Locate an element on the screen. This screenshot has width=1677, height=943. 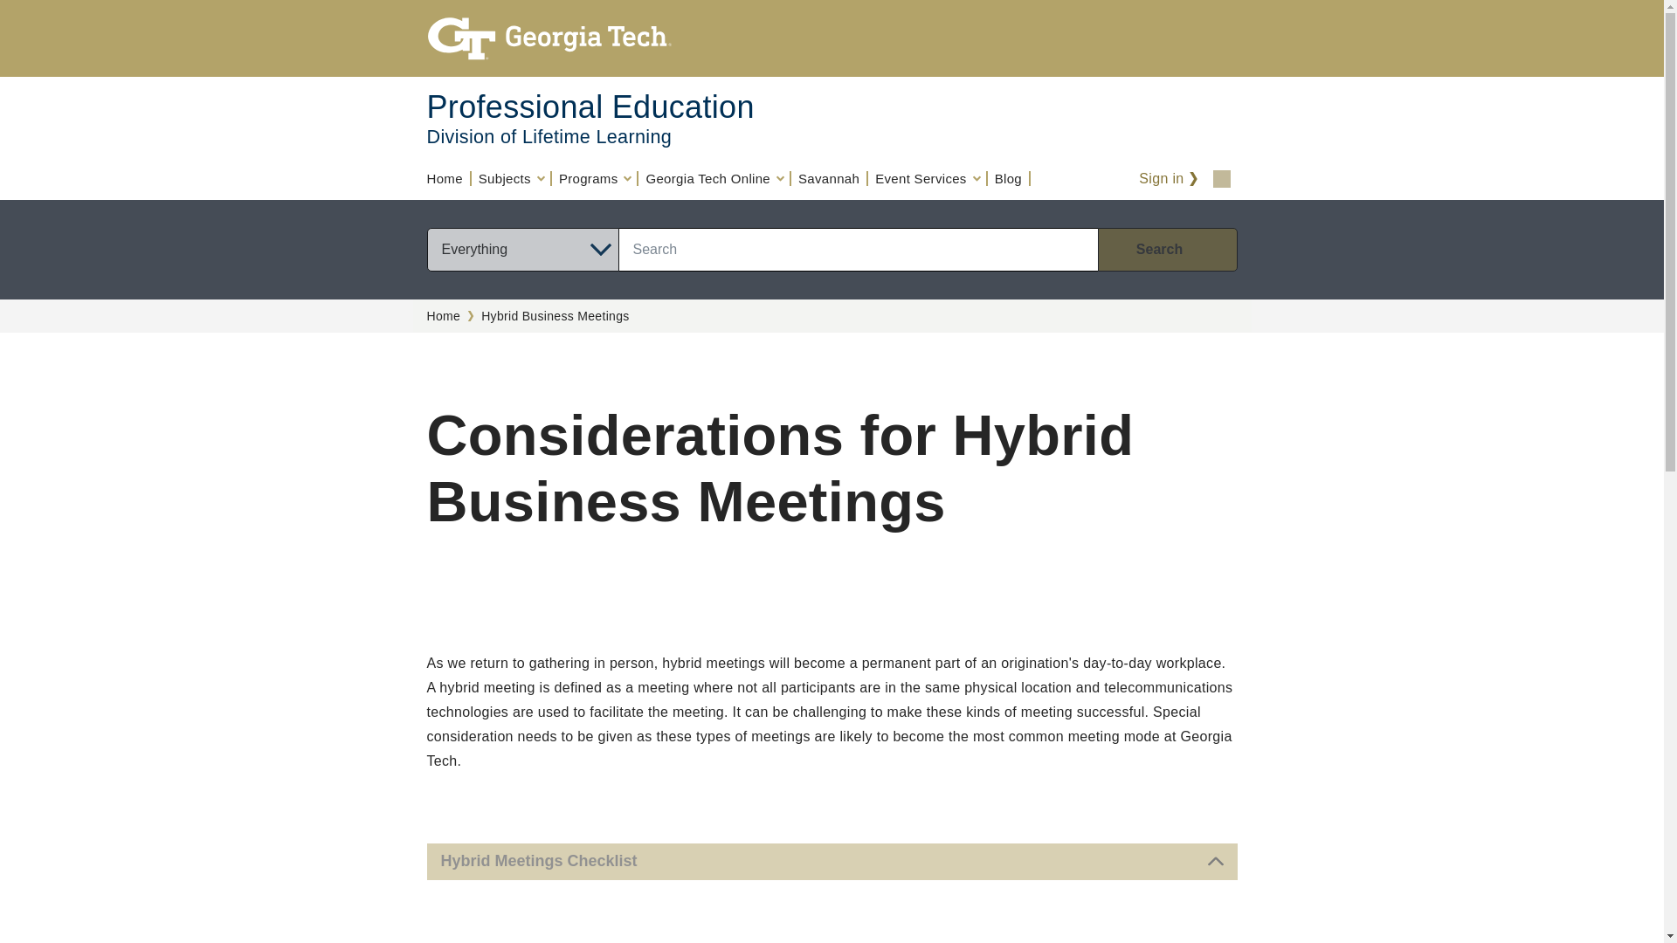
Enter the terms you wish to search for. is located at coordinates (858, 250).